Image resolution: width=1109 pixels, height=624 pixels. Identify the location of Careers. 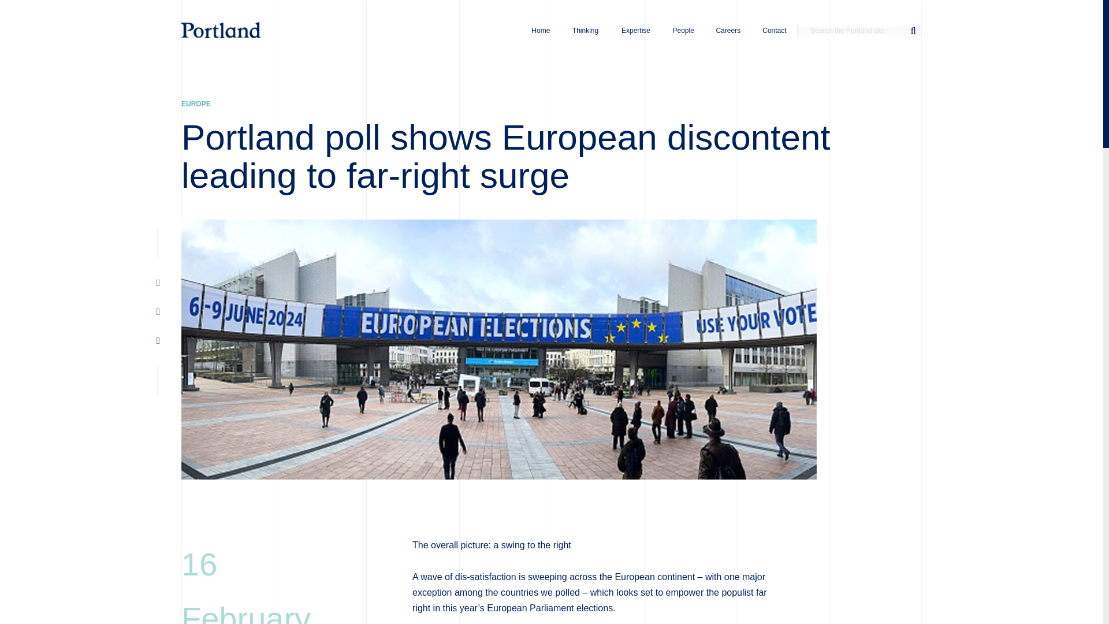
(728, 30).